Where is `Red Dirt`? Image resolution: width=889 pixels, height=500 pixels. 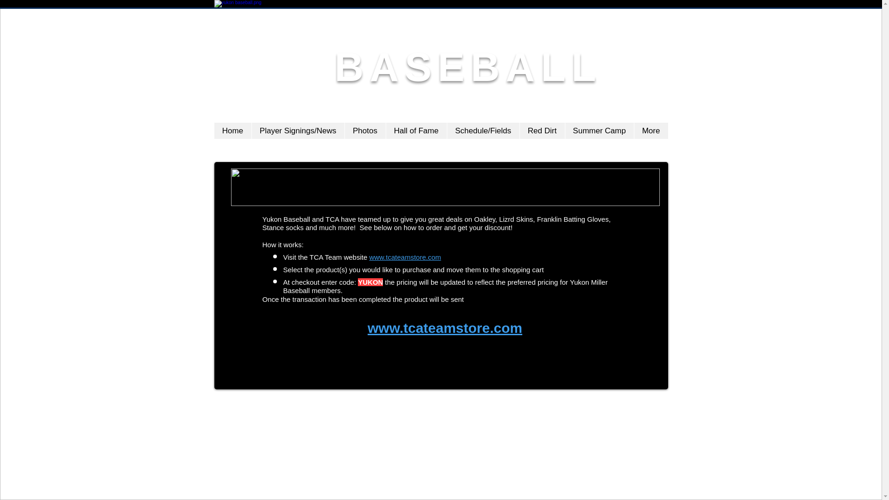 Red Dirt is located at coordinates (542, 131).